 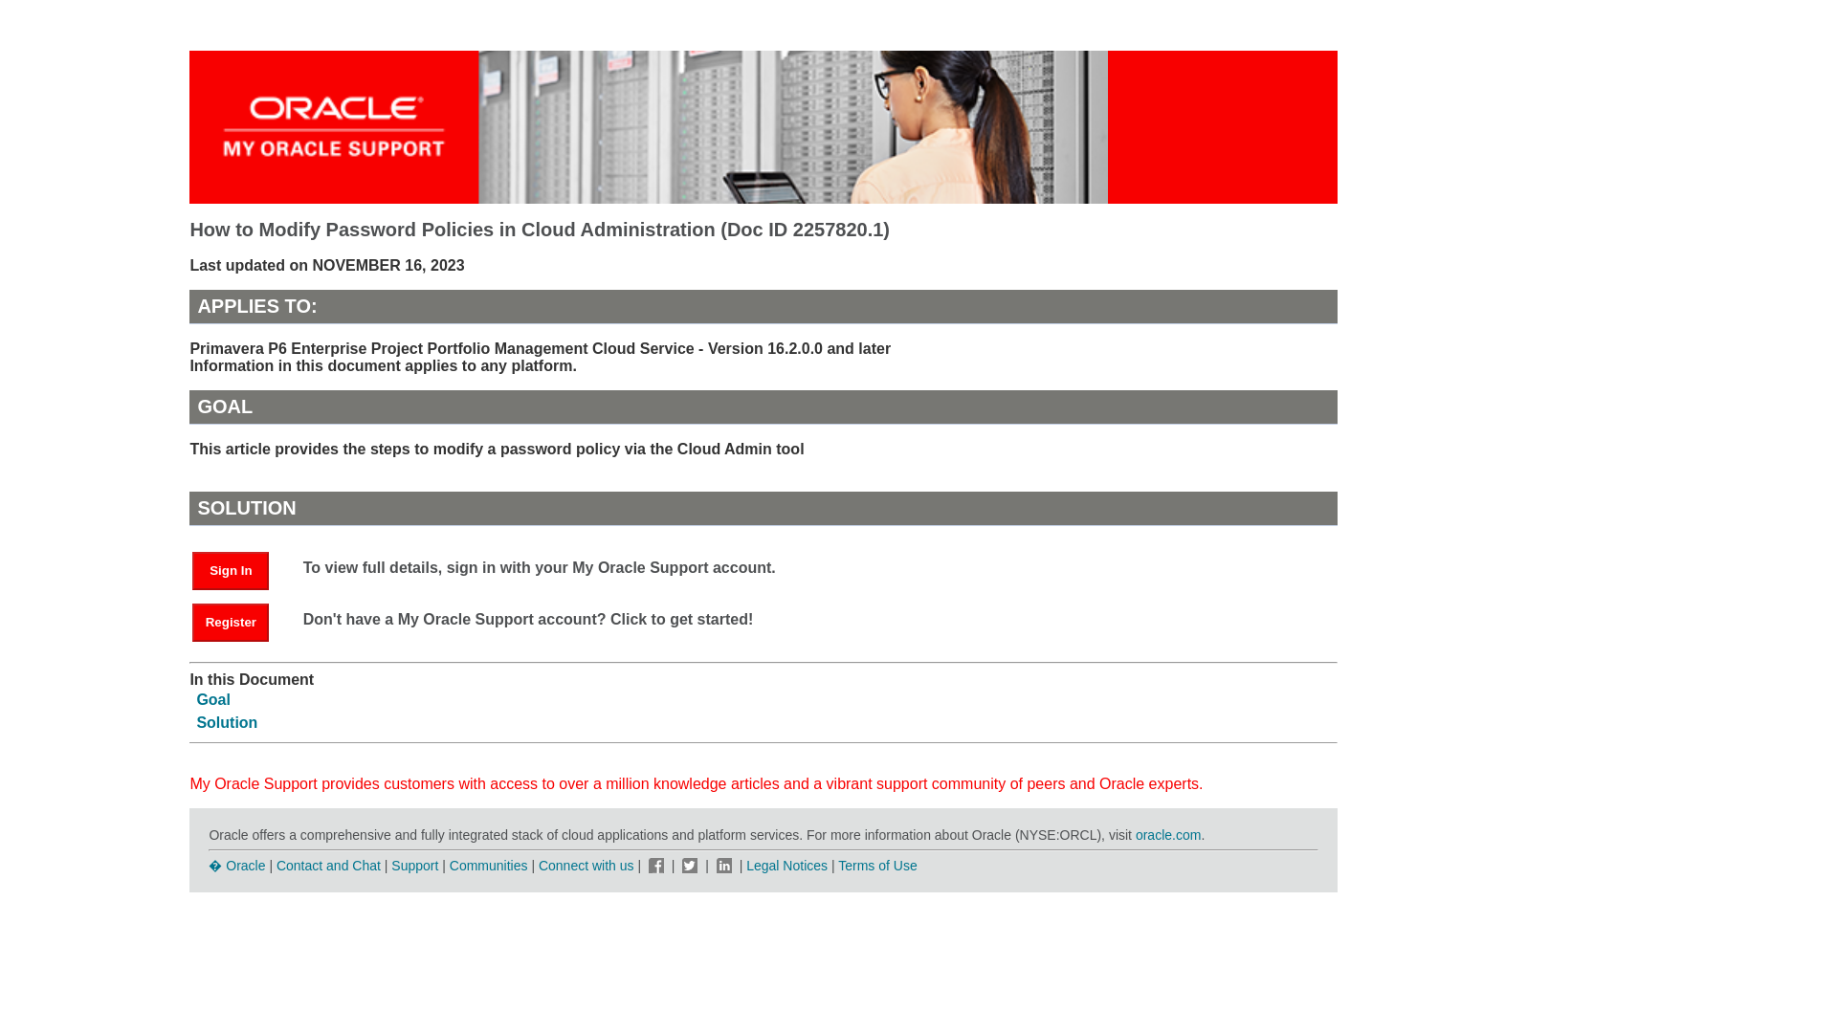 What do you see at coordinates (240, 621) in the screenshot?
I see `Register` at bounding box center [240, 621].